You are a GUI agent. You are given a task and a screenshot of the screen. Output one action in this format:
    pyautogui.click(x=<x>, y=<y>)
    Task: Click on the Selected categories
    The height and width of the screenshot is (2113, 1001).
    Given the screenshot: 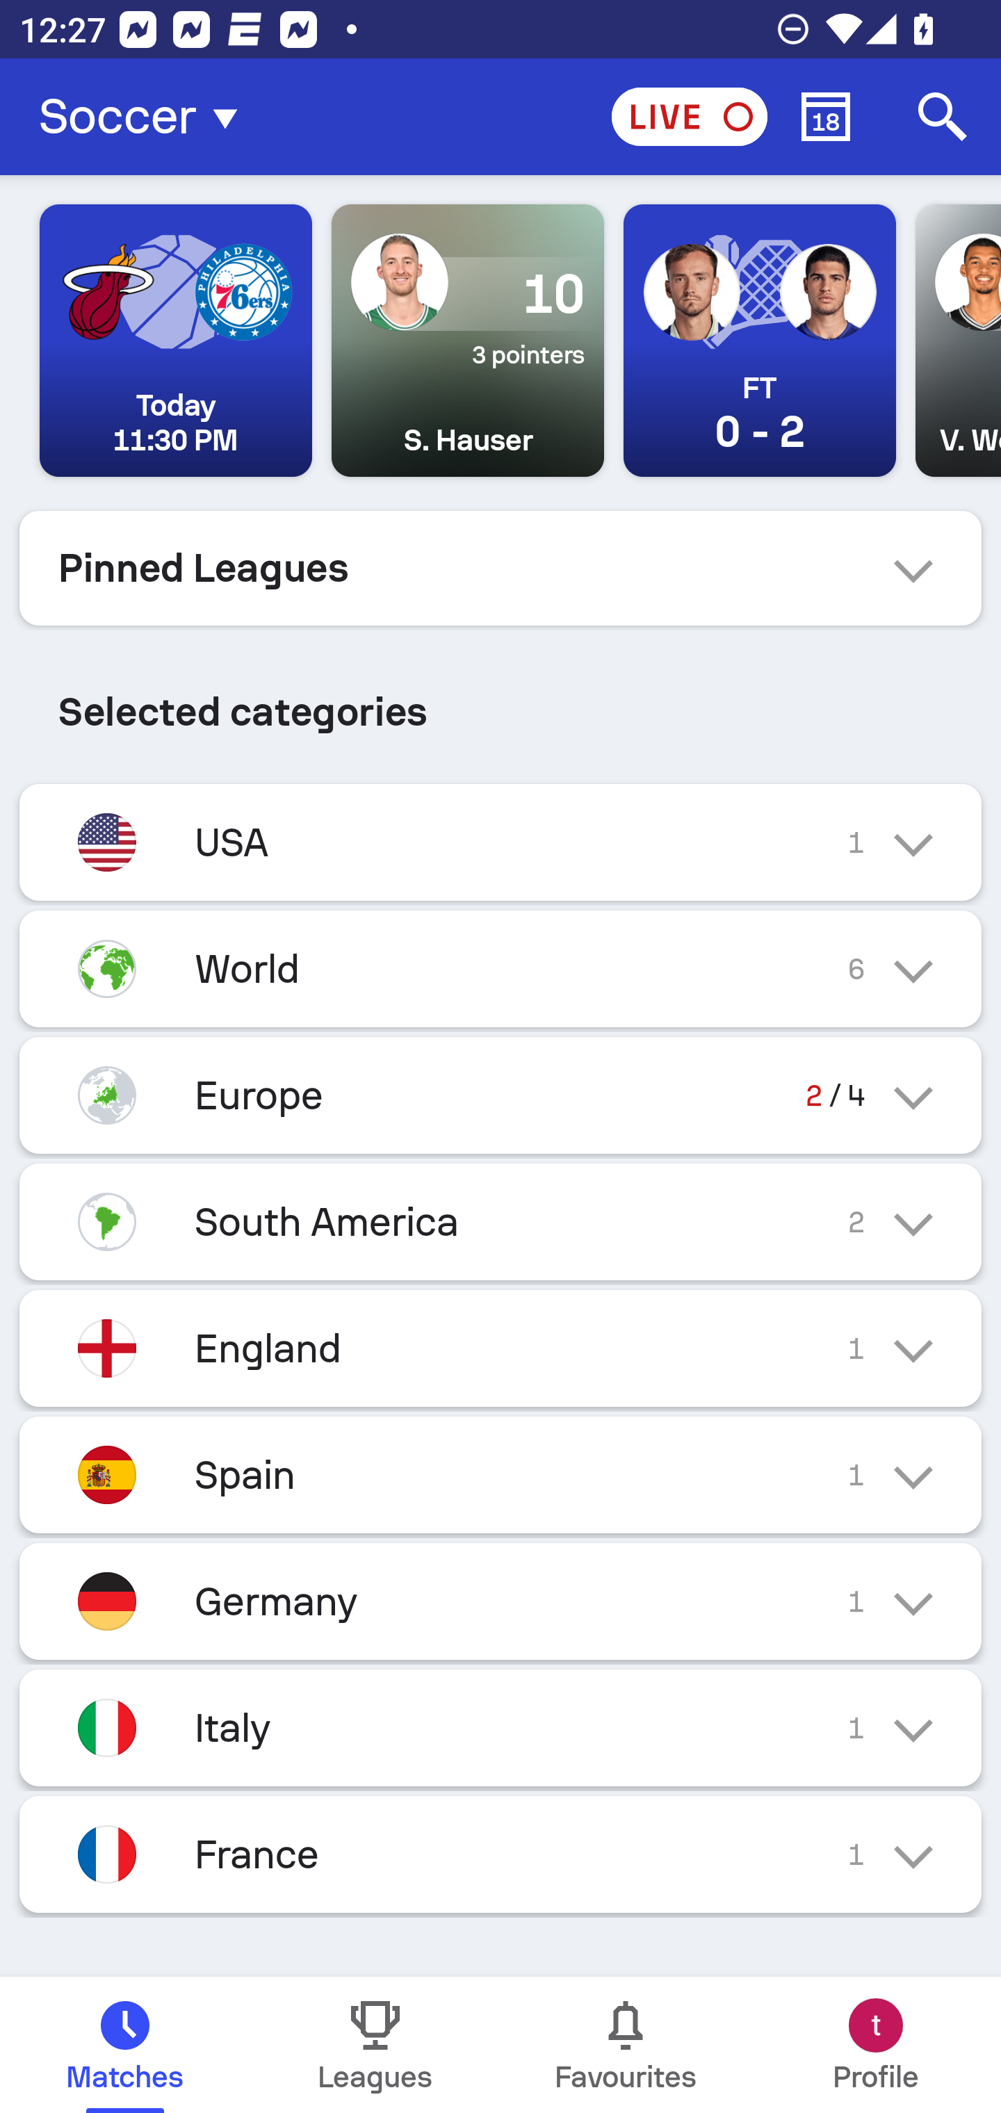 What is the action you would take?
    pyautogui.click(x=500, y=701)
    